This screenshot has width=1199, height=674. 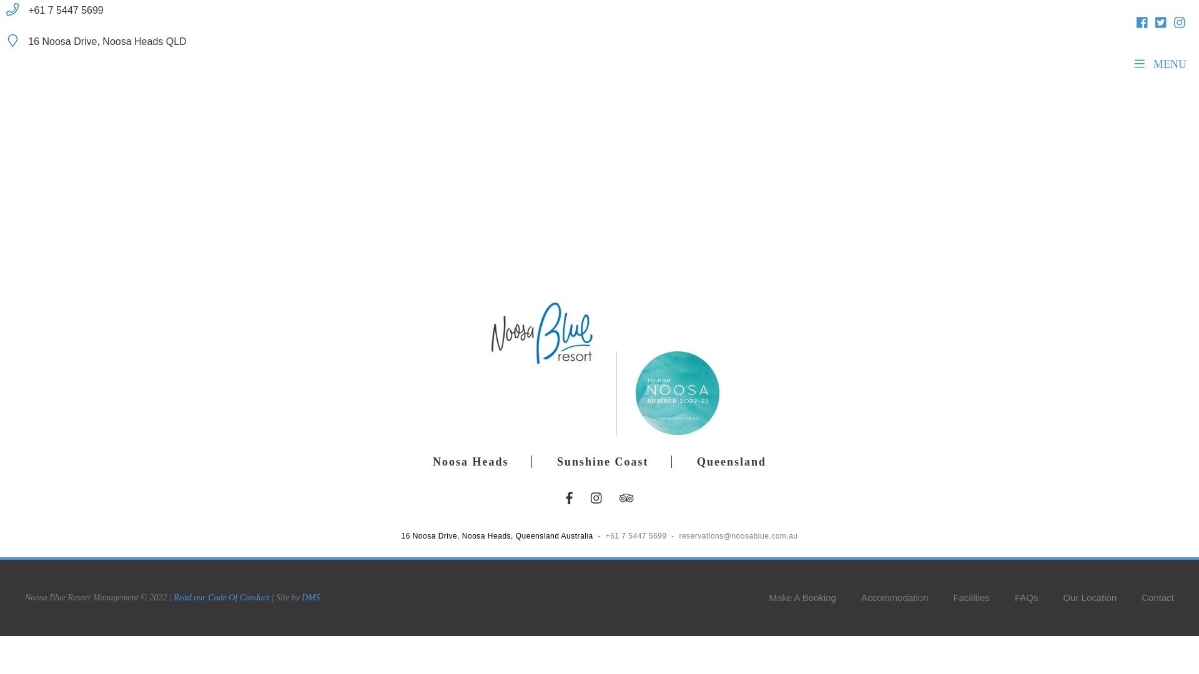 What do you see at coordinates (311, 598) in the screenshot?
I see `DMS` at bounding box center [311, 598].